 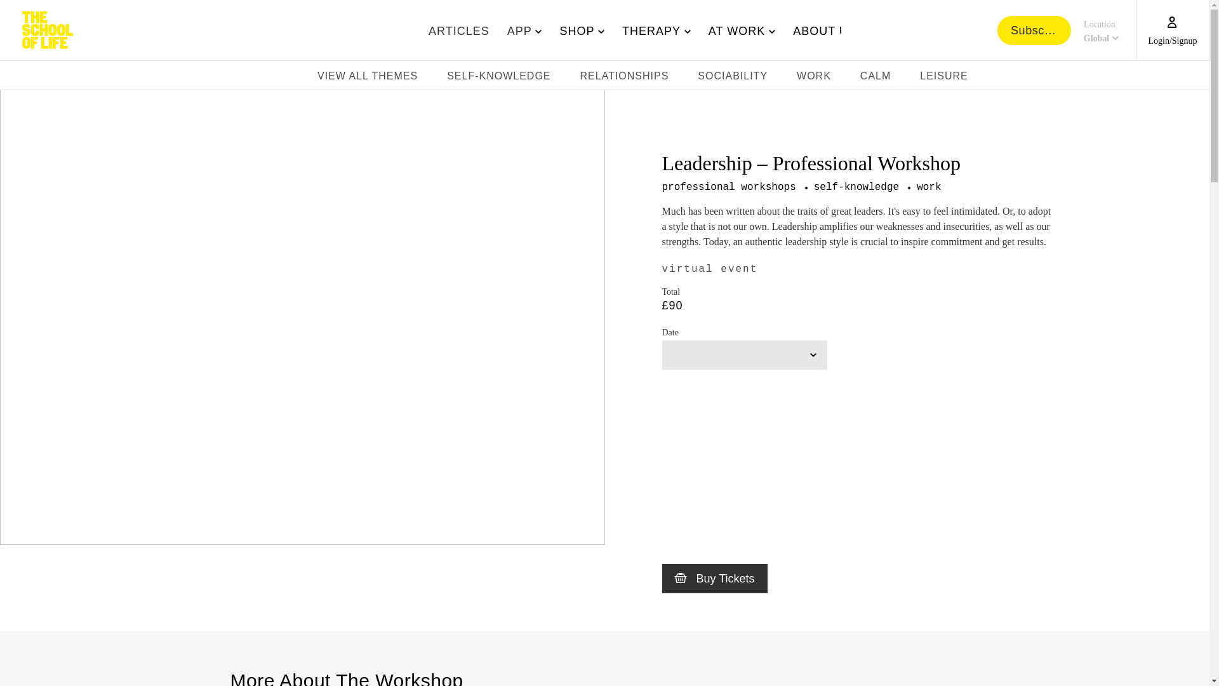 I want to click on Youtube, so click(x=1034, y=29).